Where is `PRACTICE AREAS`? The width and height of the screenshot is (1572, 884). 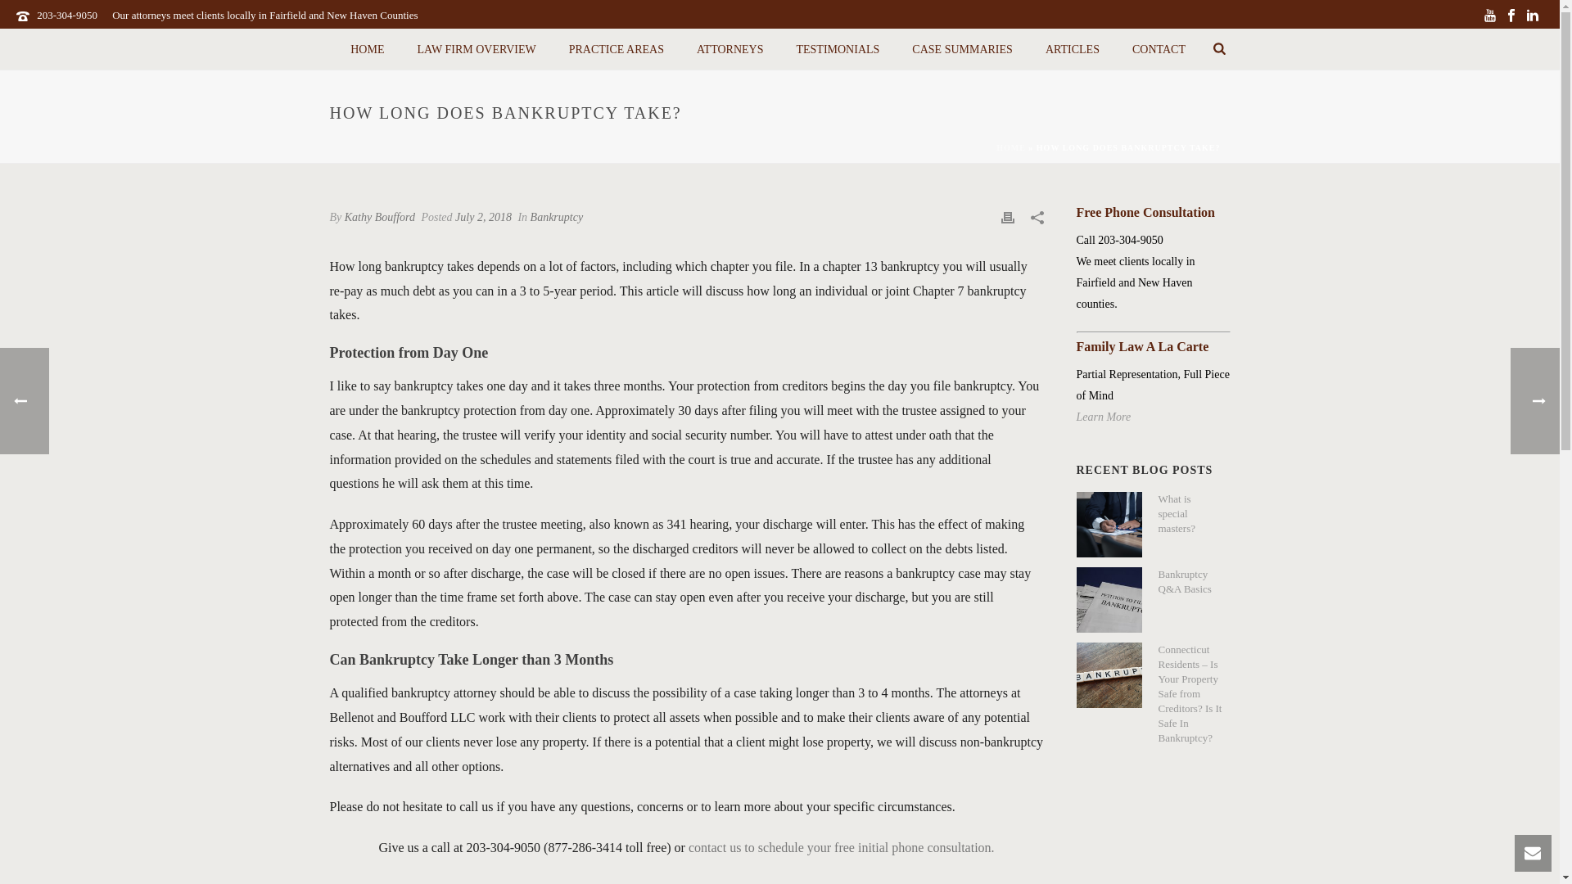
PRACTICE AREAS is located at coordinates (617, 49).